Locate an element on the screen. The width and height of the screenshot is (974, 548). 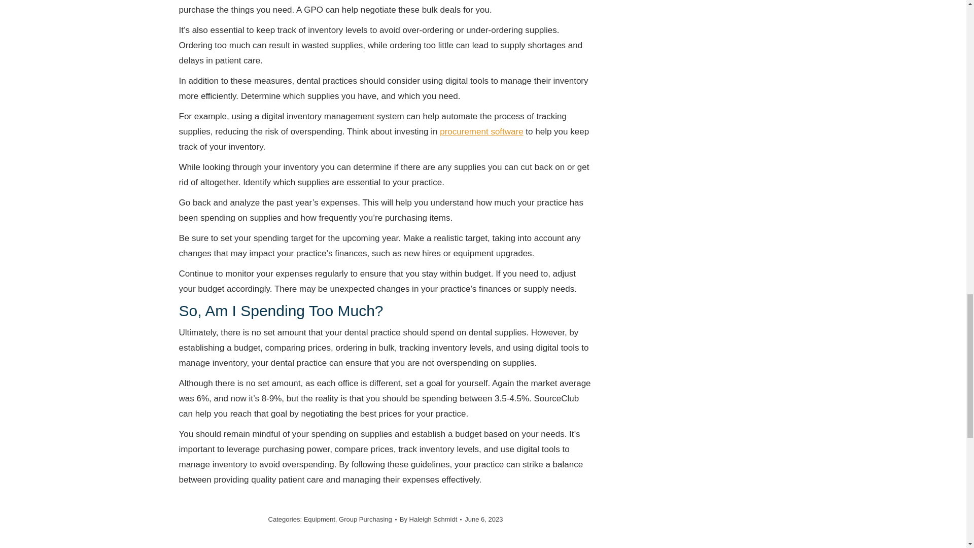
By Haleigh Schmidt is located at coordinates (430, 519).